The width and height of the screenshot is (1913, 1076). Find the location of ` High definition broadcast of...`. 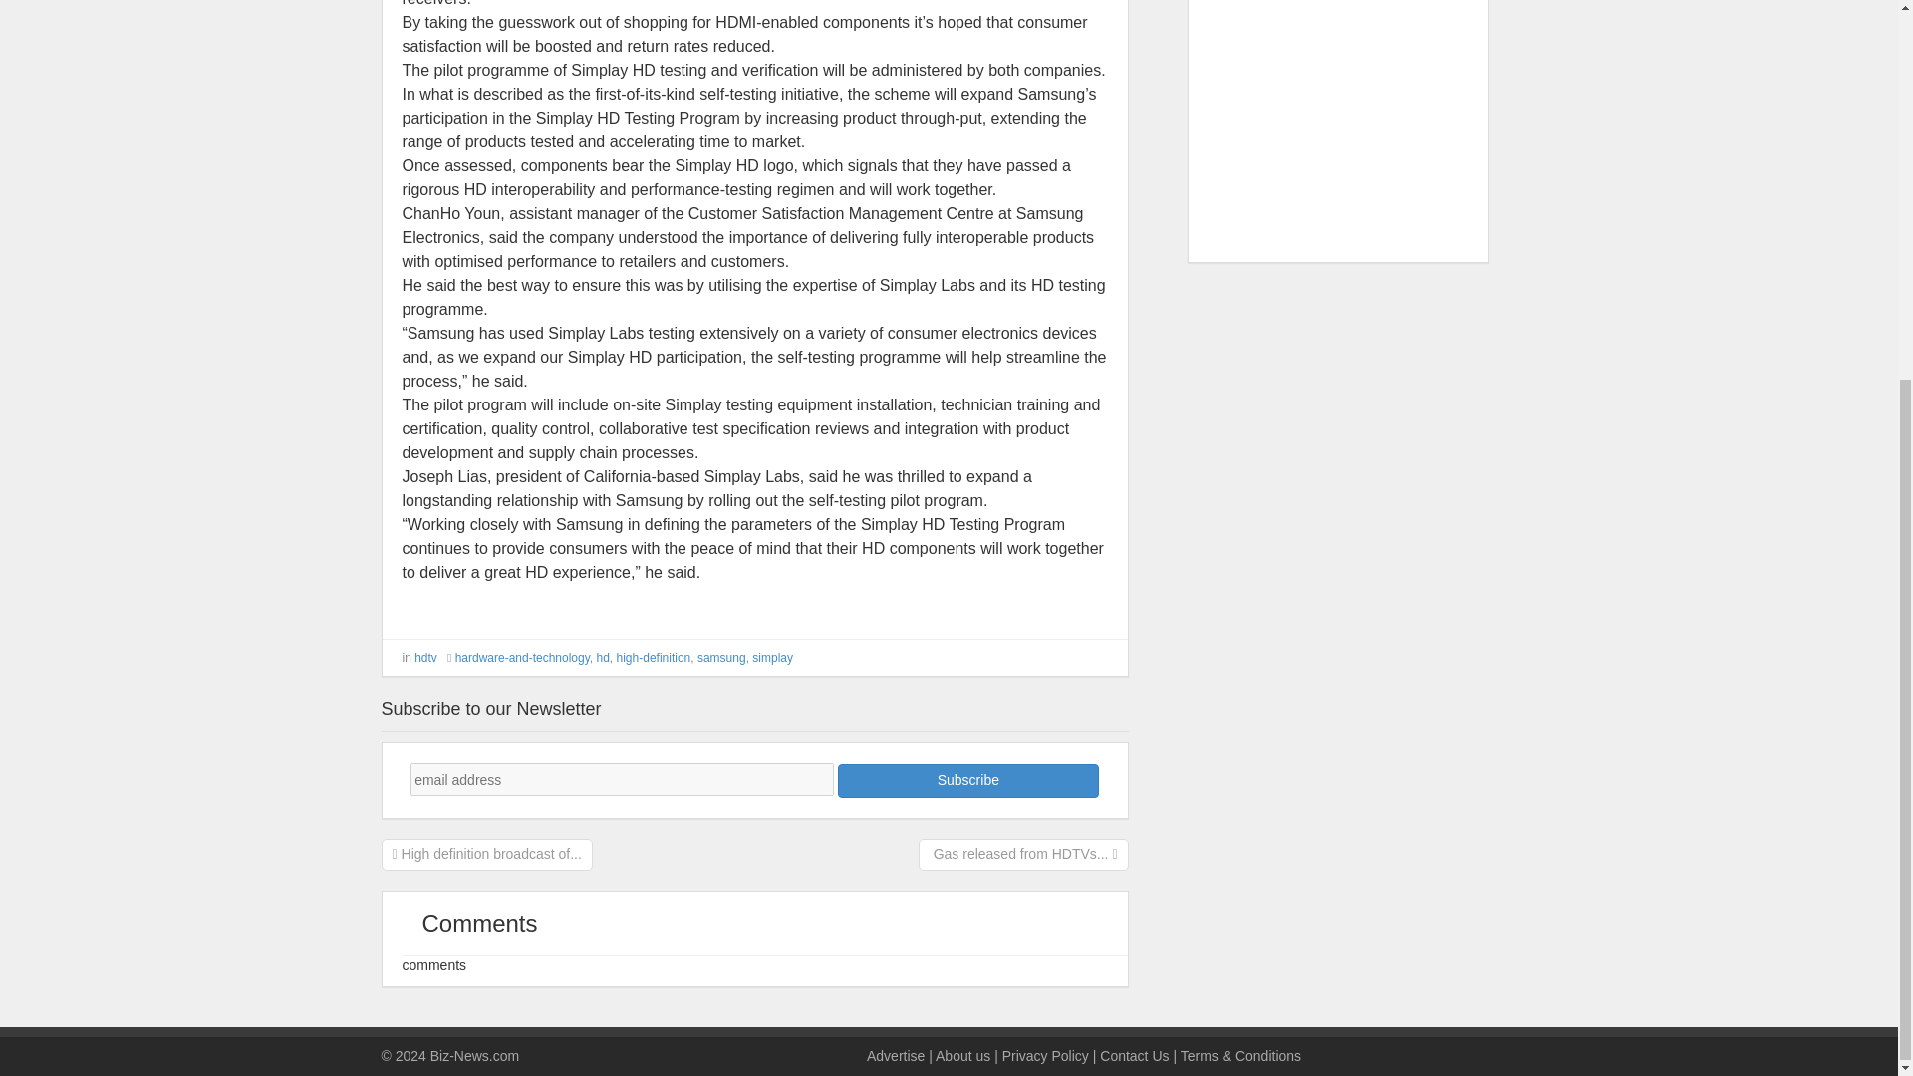

 High definition broadcast of... is located at coordinates (486, 853).